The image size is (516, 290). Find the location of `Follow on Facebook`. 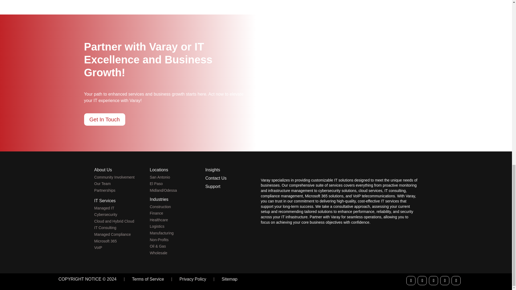

Follow on Facebook is located at coordinates (411, 280).